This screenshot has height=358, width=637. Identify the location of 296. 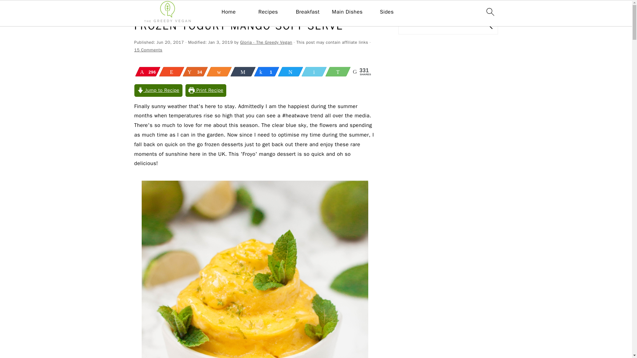
(149, 72).